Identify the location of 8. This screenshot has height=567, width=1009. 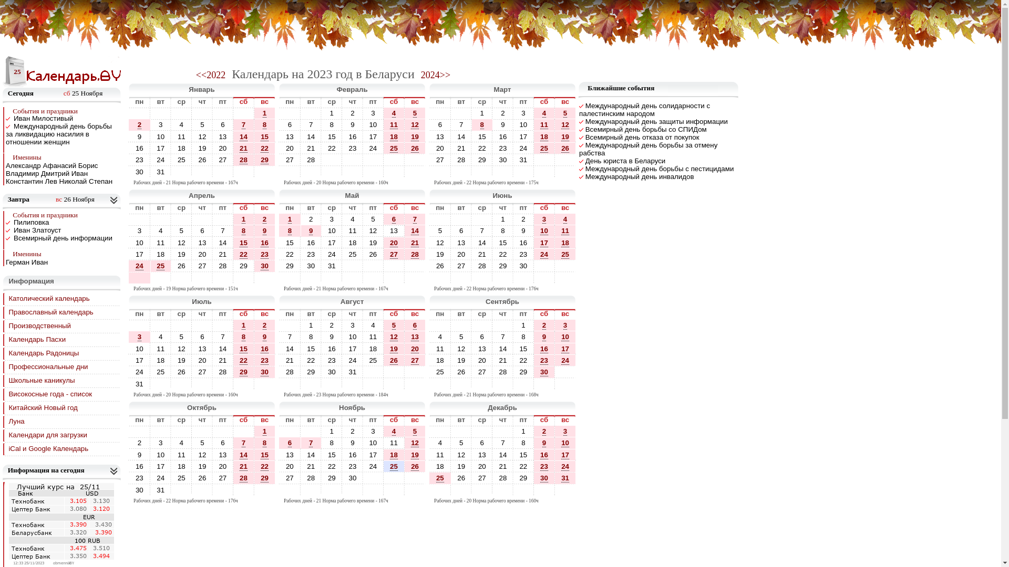
(503, 231).